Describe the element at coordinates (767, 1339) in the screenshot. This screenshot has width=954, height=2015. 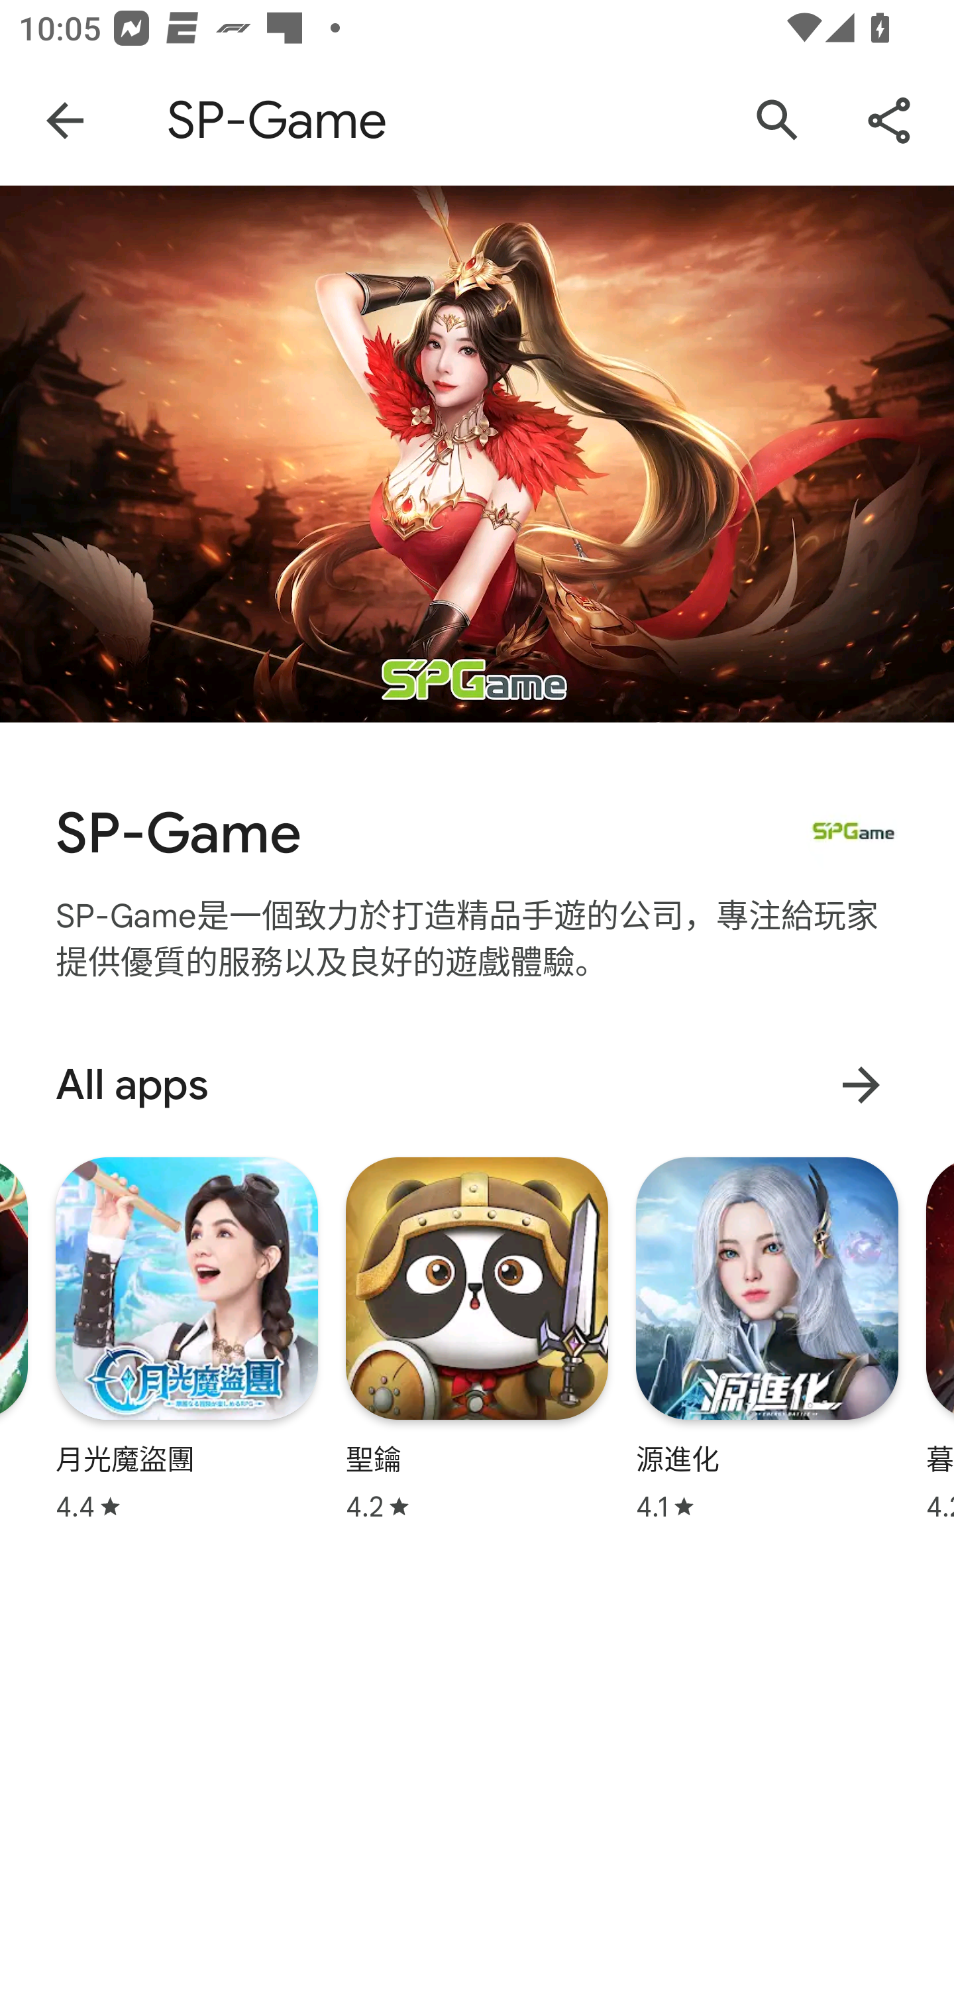
I see `源進化
Star rating: 4.1
` at that location.